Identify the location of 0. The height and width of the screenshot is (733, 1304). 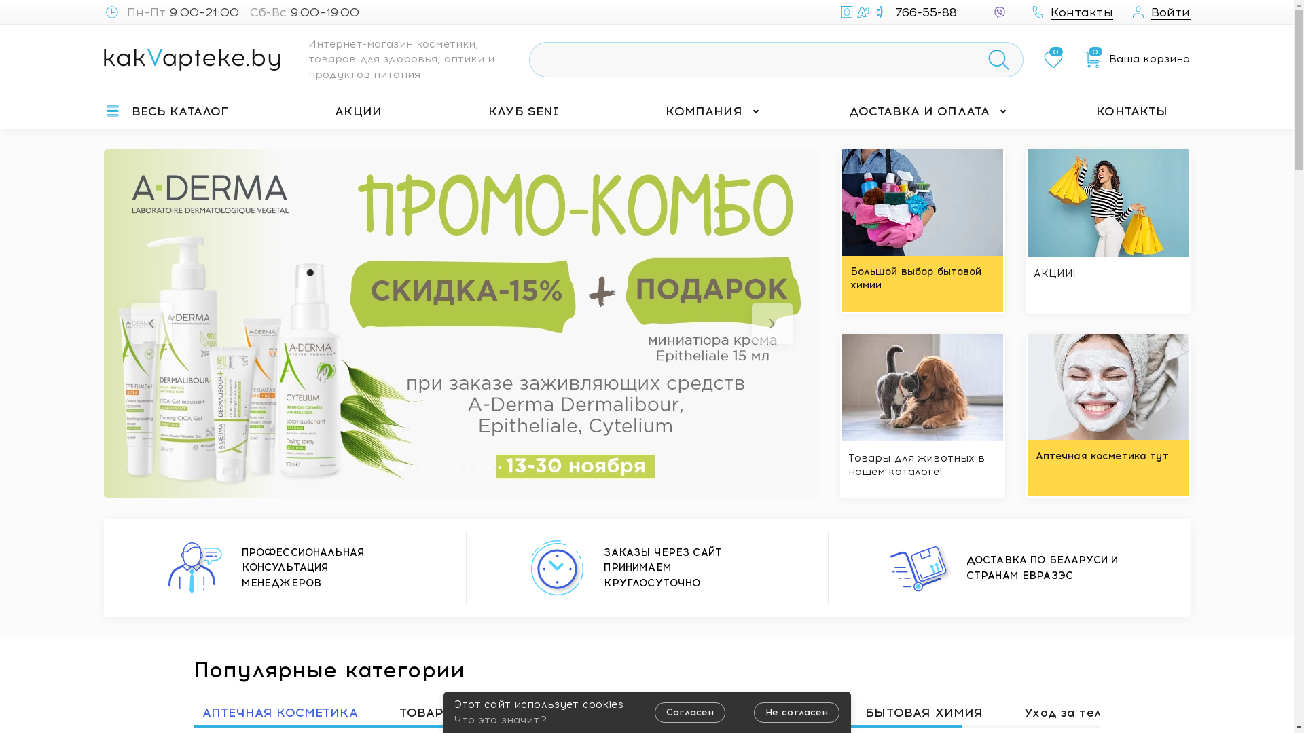
(1053, 60).